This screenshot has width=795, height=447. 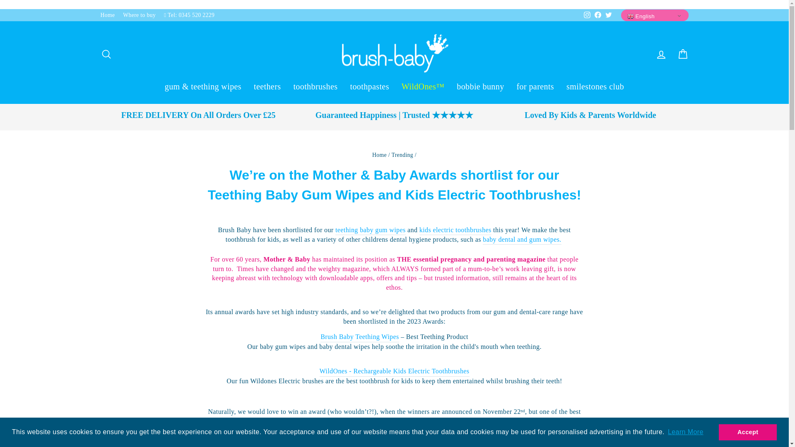 What do you see at coordinates (139, 15) in the screenshot?
I see `Where to buy` at bounding box center [139, 15].